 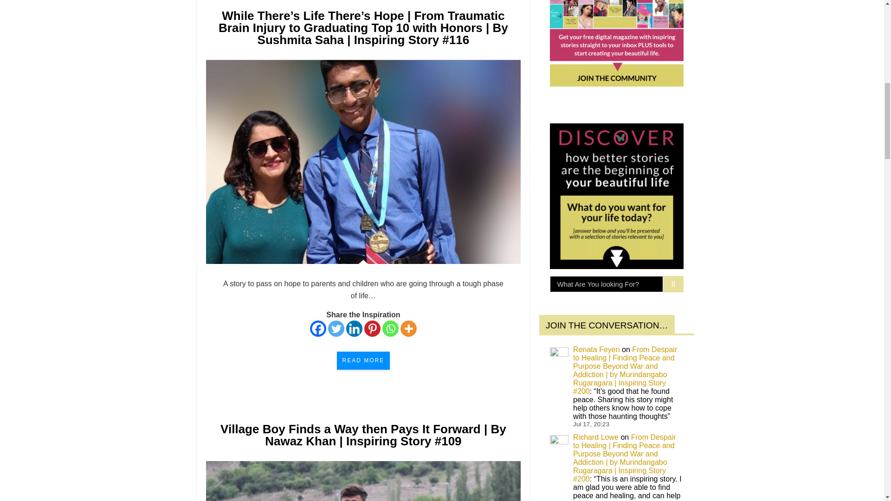 I want to click on Linkedin, so click(x=355, y=328).